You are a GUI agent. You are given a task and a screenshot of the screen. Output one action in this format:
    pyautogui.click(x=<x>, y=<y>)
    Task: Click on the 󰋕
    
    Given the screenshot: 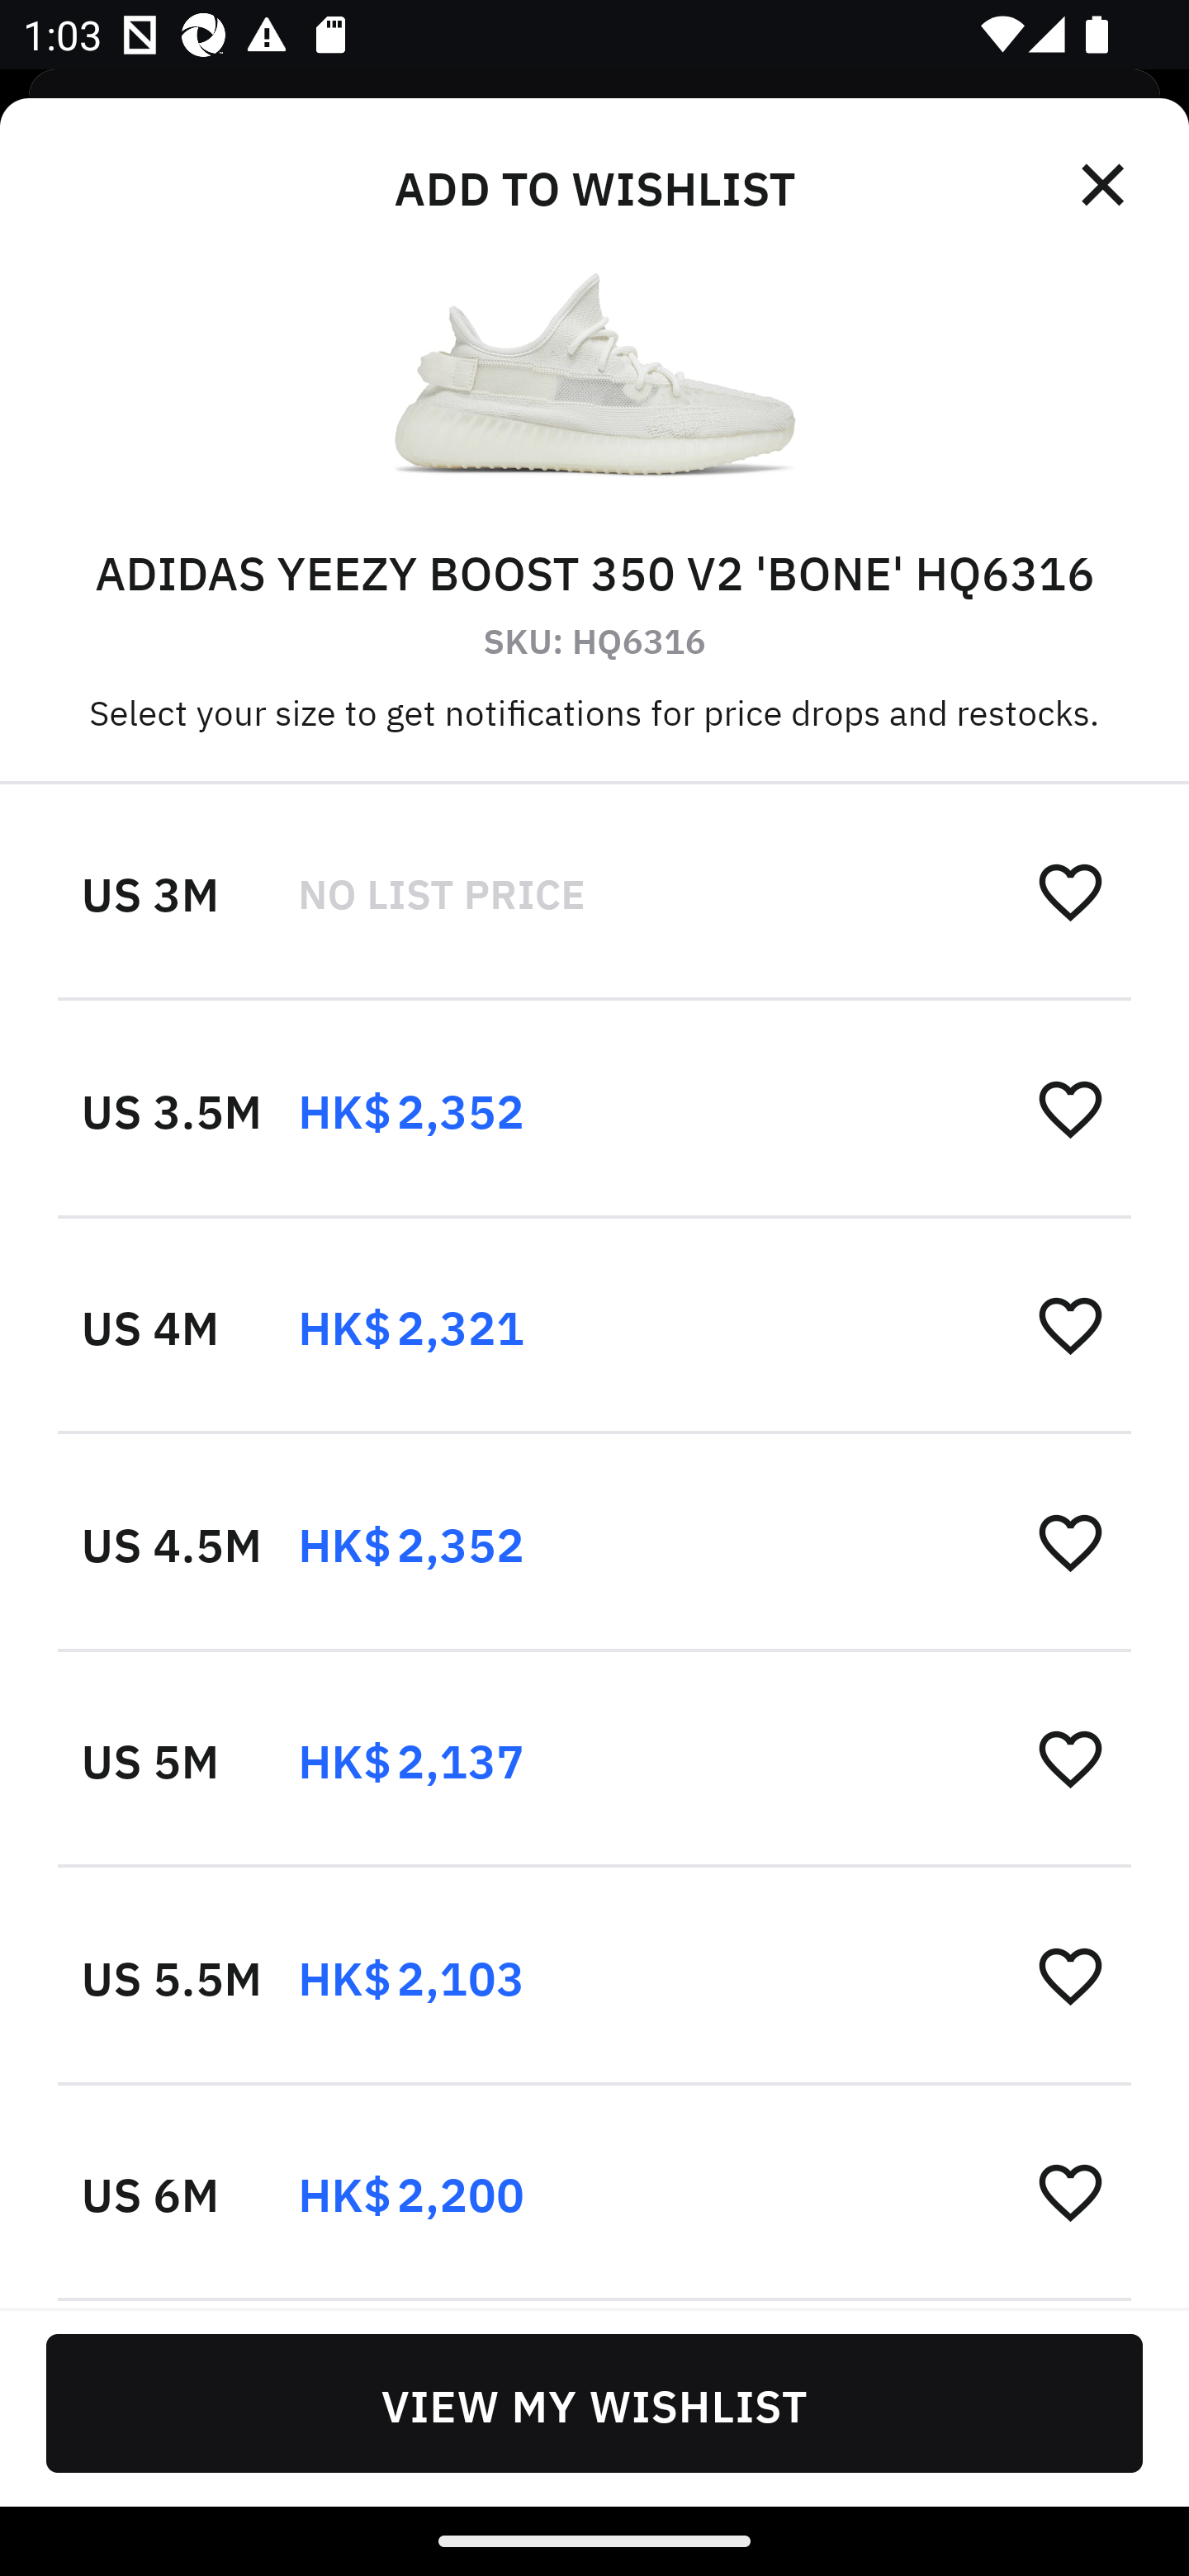 What is the action you would take?
    pyautogui.click(x=1070, y=1325)
    